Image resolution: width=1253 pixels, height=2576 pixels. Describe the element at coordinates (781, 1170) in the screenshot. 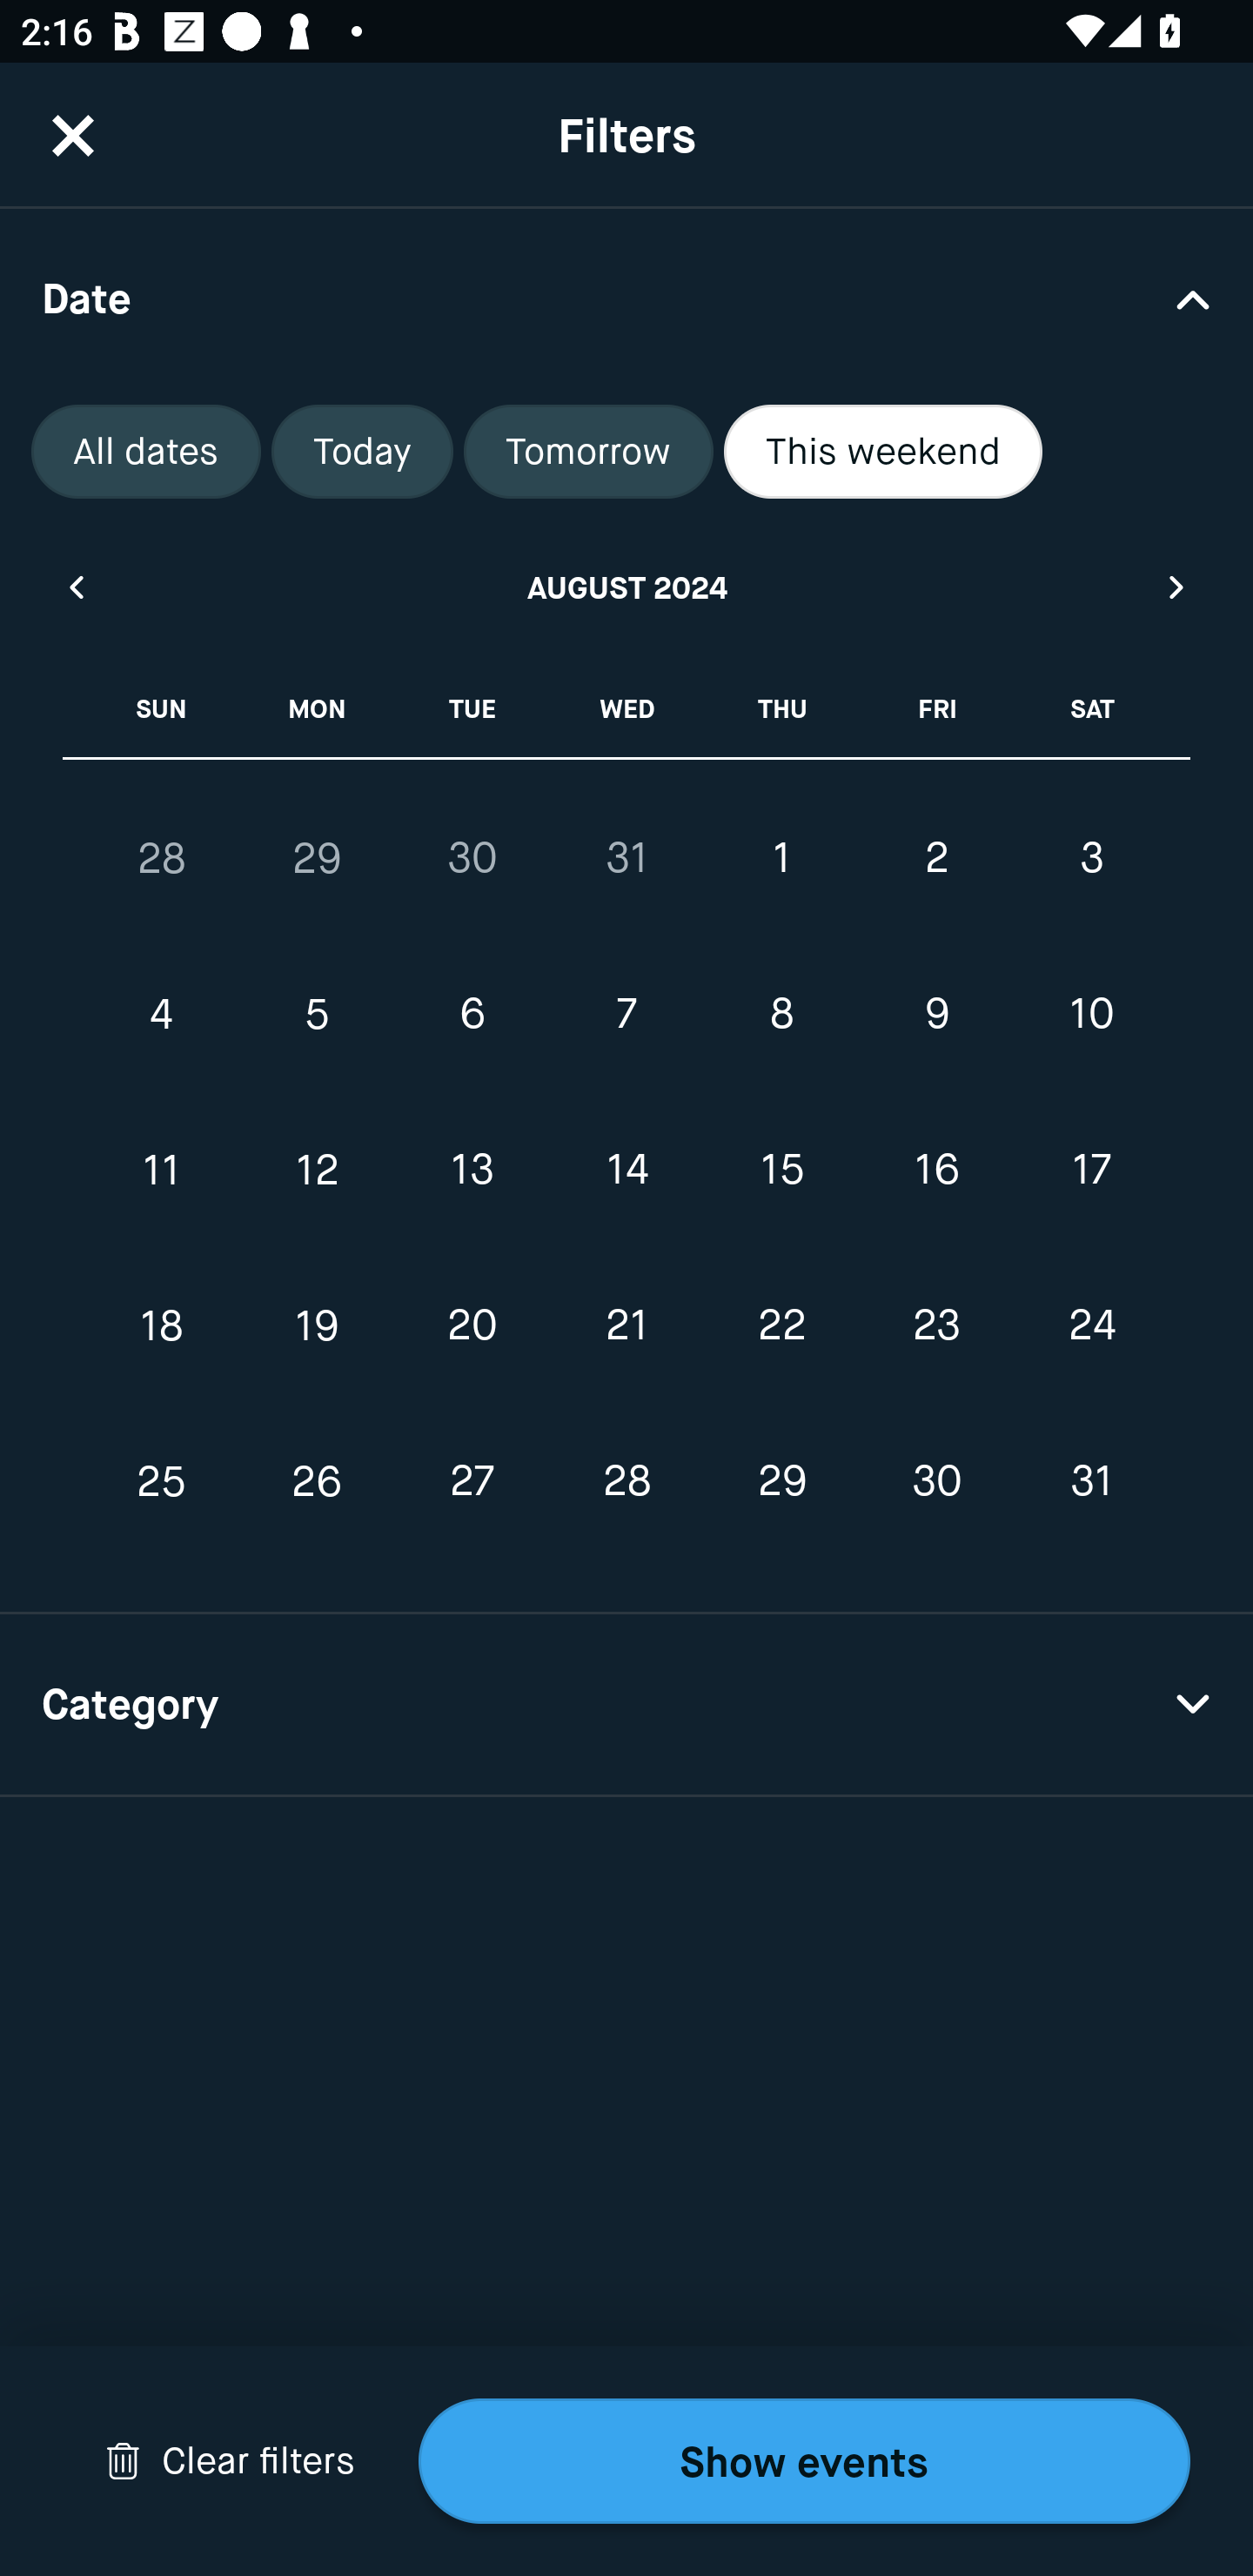

I see `15` at that location.